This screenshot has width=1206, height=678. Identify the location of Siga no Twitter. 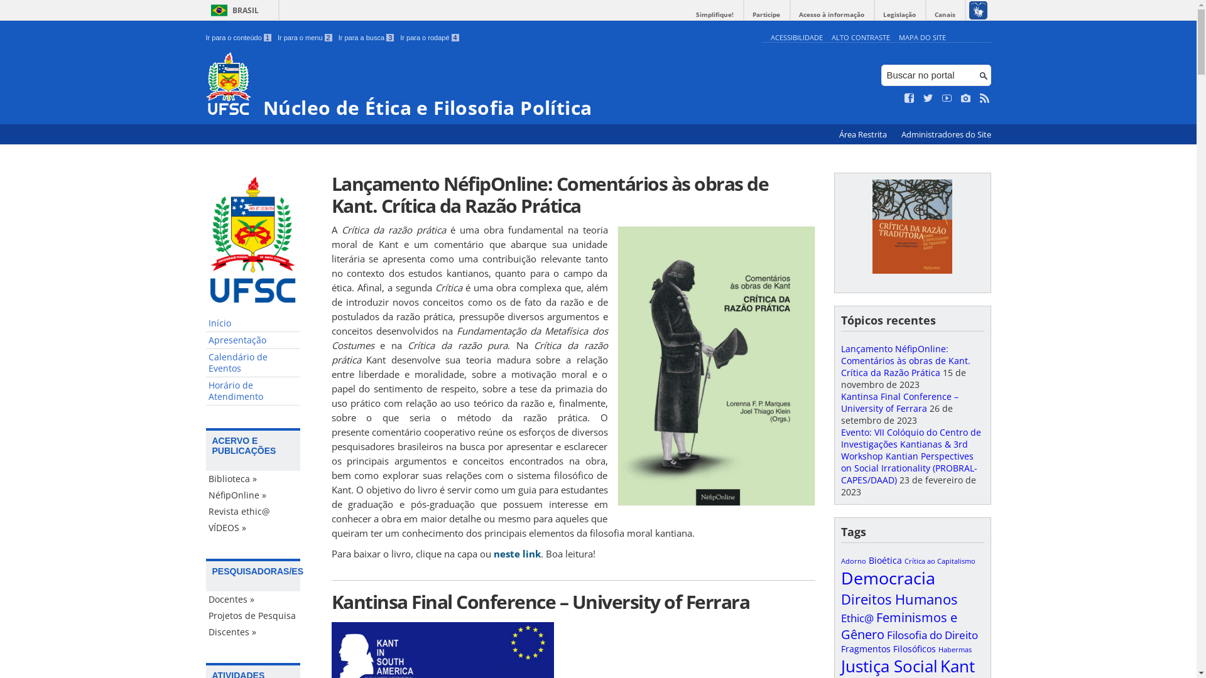
(928, 99).